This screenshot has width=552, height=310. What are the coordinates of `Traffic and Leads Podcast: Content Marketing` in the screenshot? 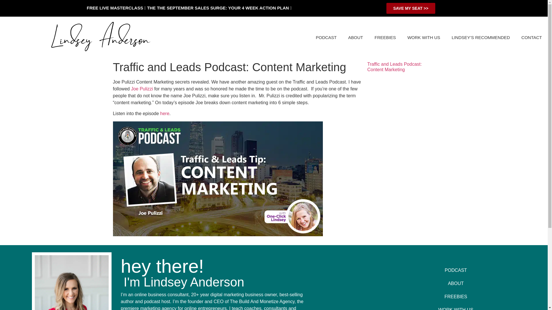 It's located at (394, 67).